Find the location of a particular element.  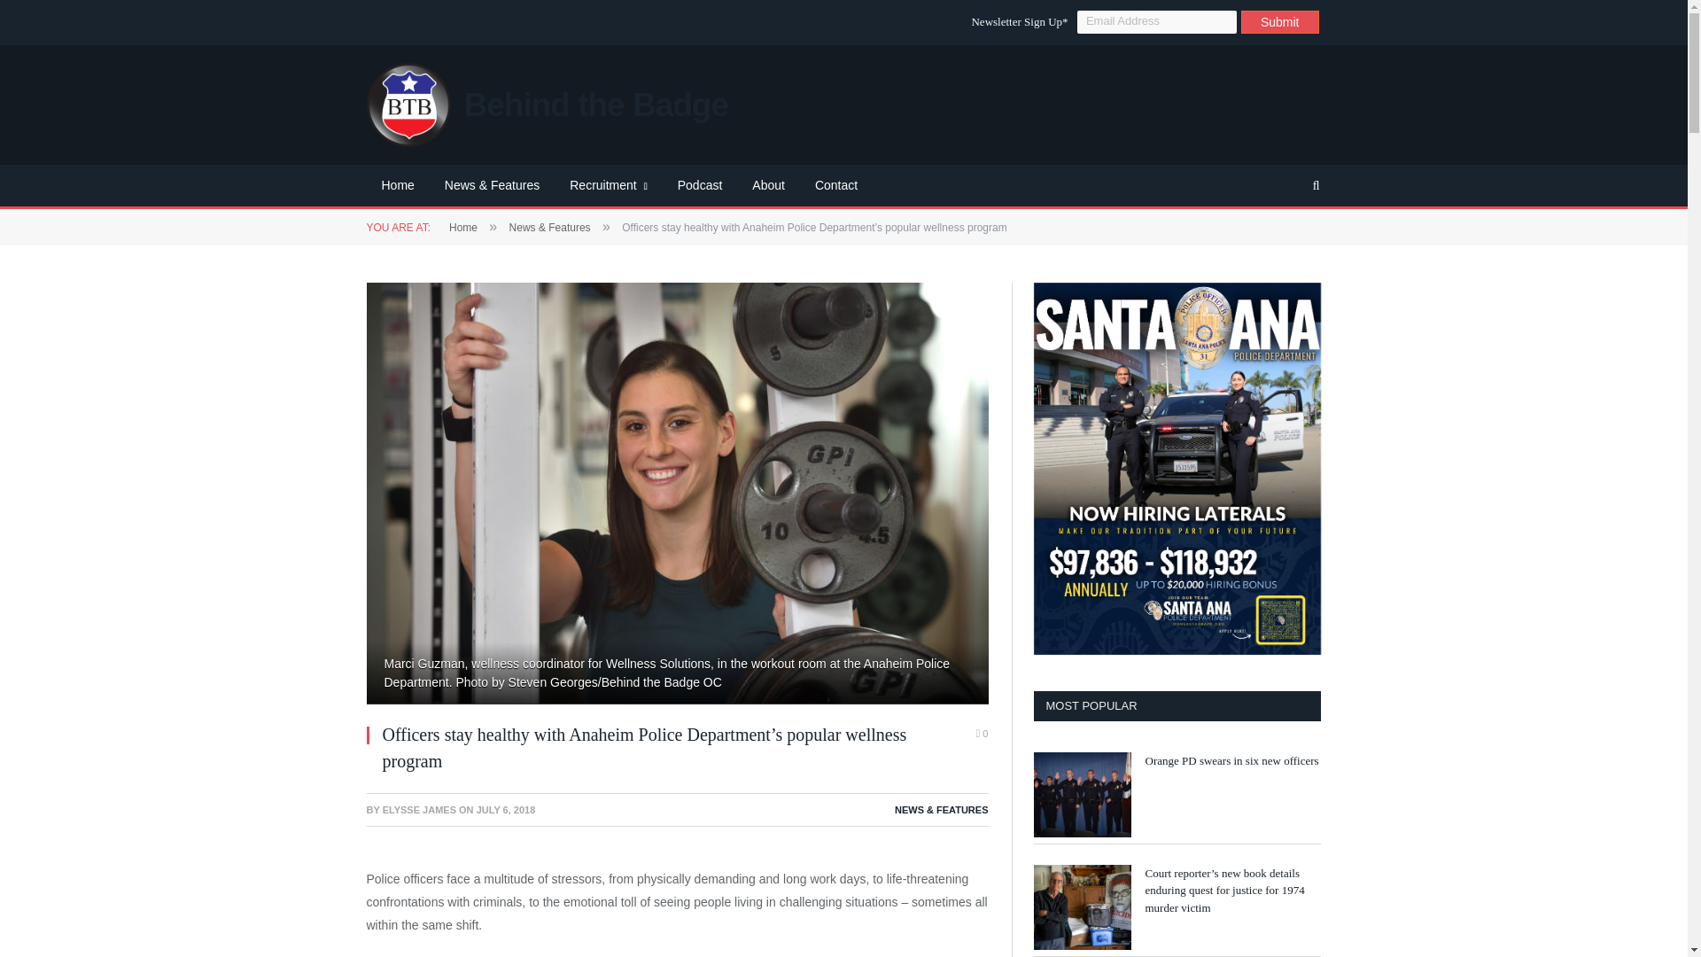

Recruitment is located at coordinates (608, 186).